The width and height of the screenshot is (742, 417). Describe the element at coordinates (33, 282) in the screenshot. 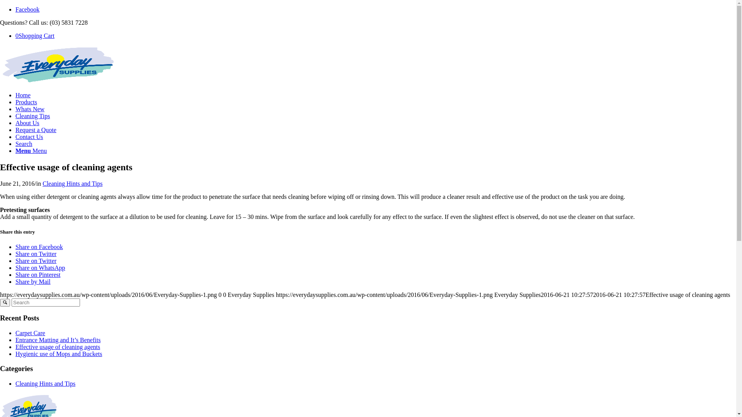

I see `Share by Mail` at that location.